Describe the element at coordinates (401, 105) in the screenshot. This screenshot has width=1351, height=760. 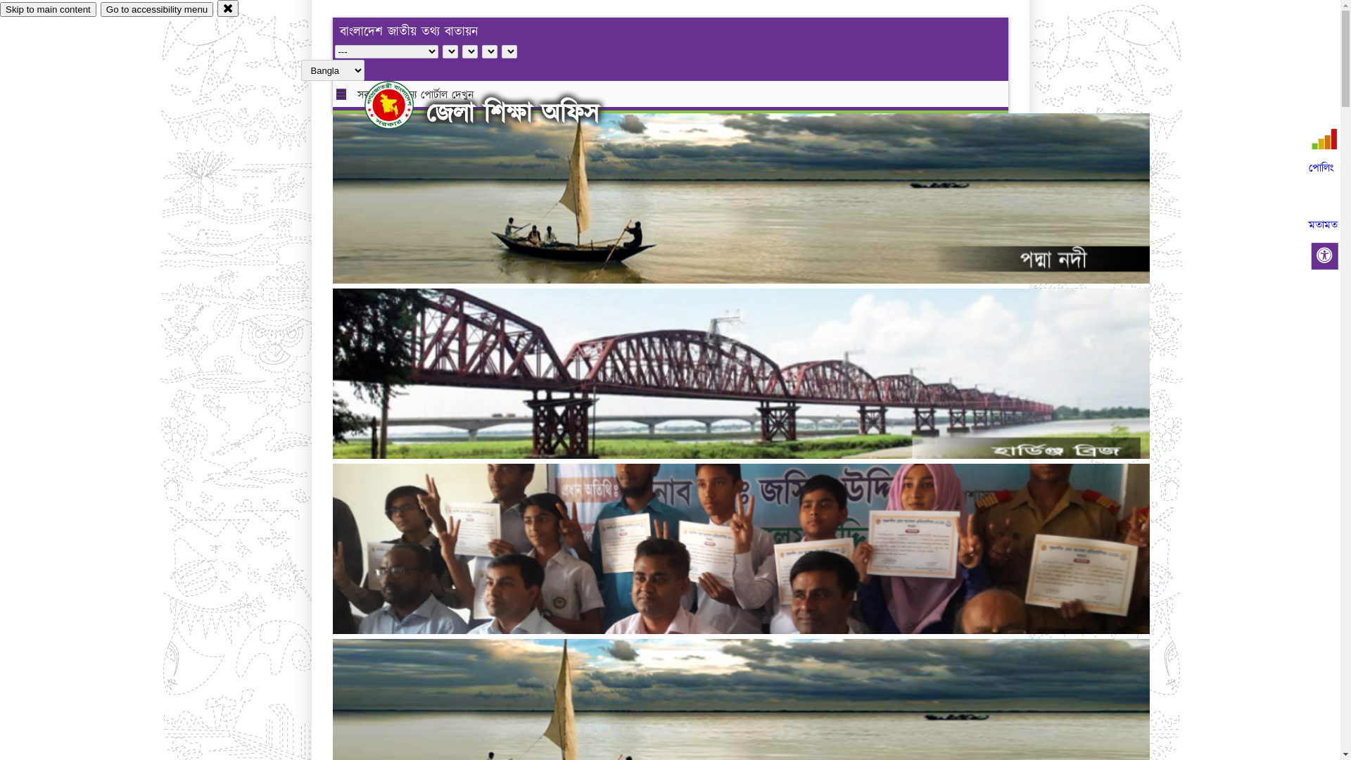
I see `
                
            ` at that location.